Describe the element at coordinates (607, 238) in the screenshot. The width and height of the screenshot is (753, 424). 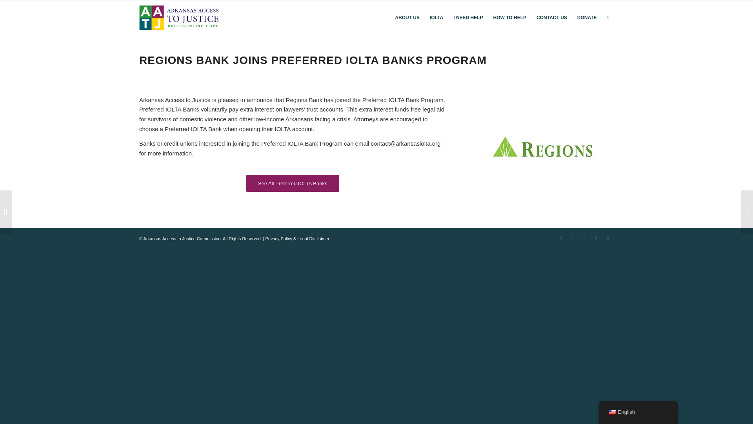
I see `Mail` at that location.